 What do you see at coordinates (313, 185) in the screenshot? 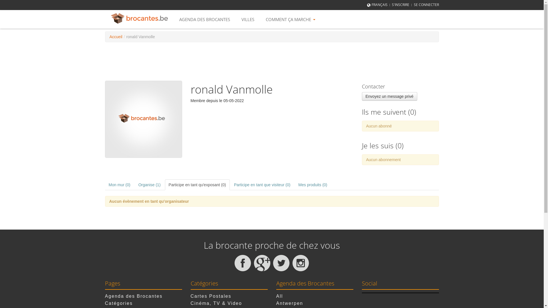
I see `Mes produits (0)` at bounding box center [313, 185].